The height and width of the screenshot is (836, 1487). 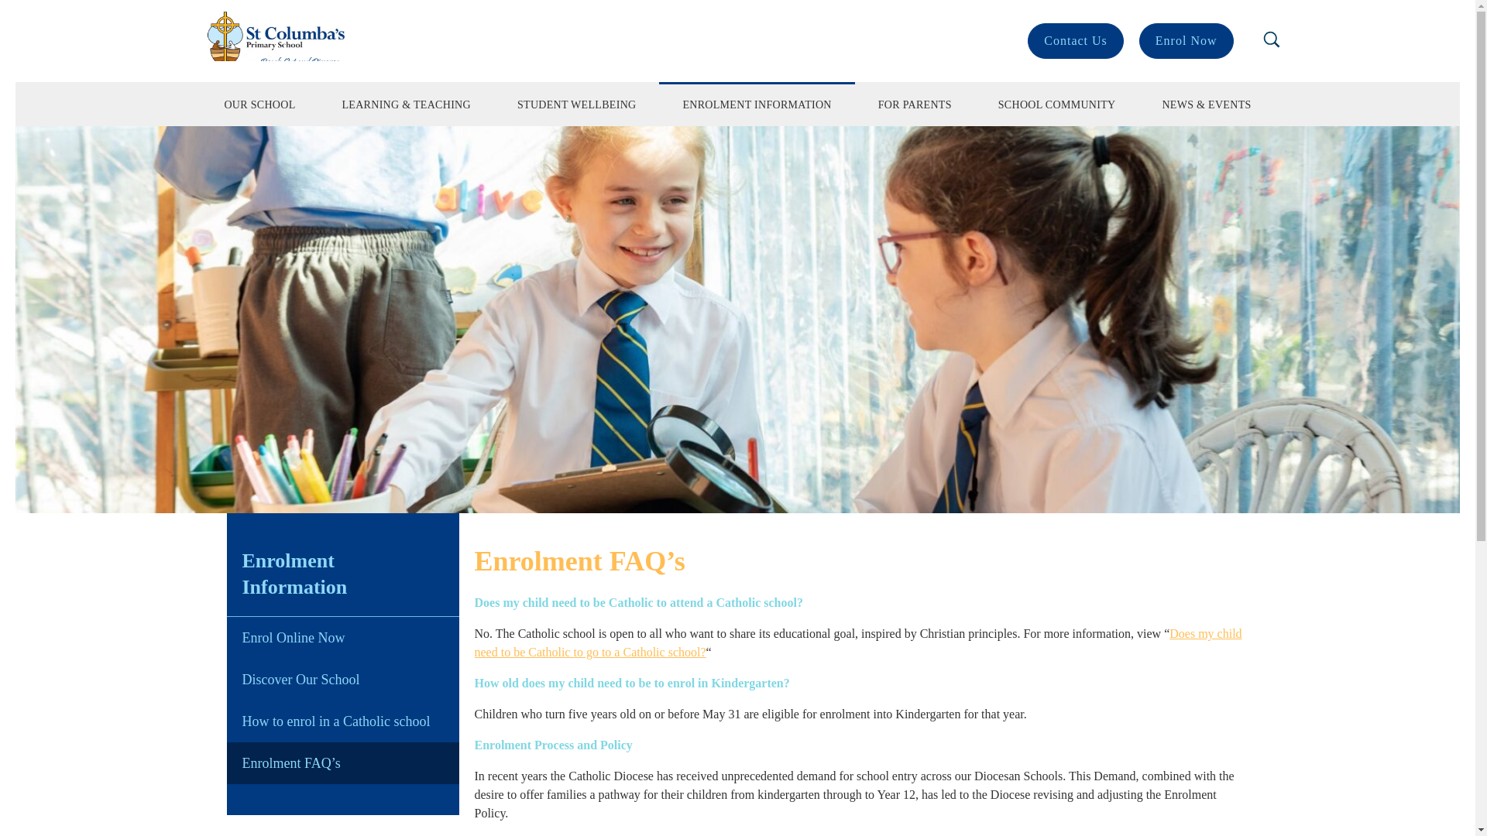 I want to click on Contact Us, so click(x=1075, y=40).